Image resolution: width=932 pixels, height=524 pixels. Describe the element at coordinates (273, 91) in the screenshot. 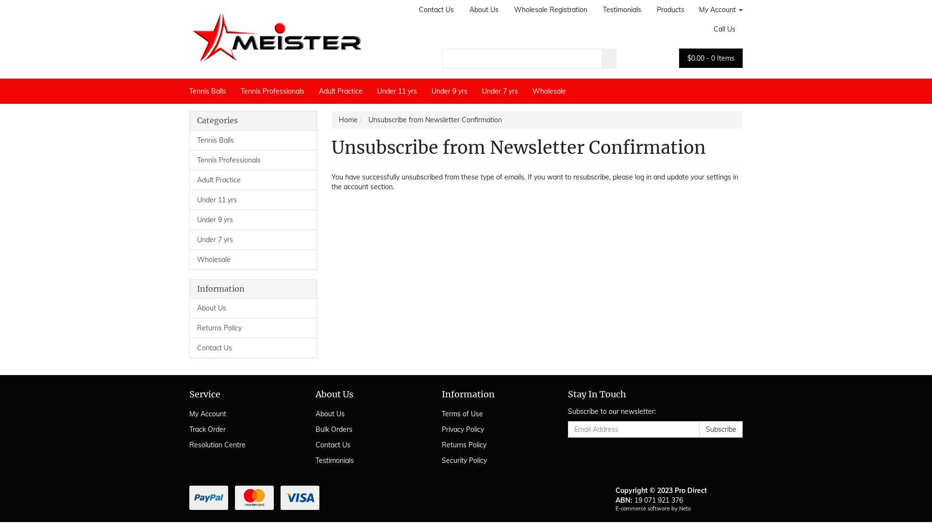

I see `Tennis Professionals` at that location.